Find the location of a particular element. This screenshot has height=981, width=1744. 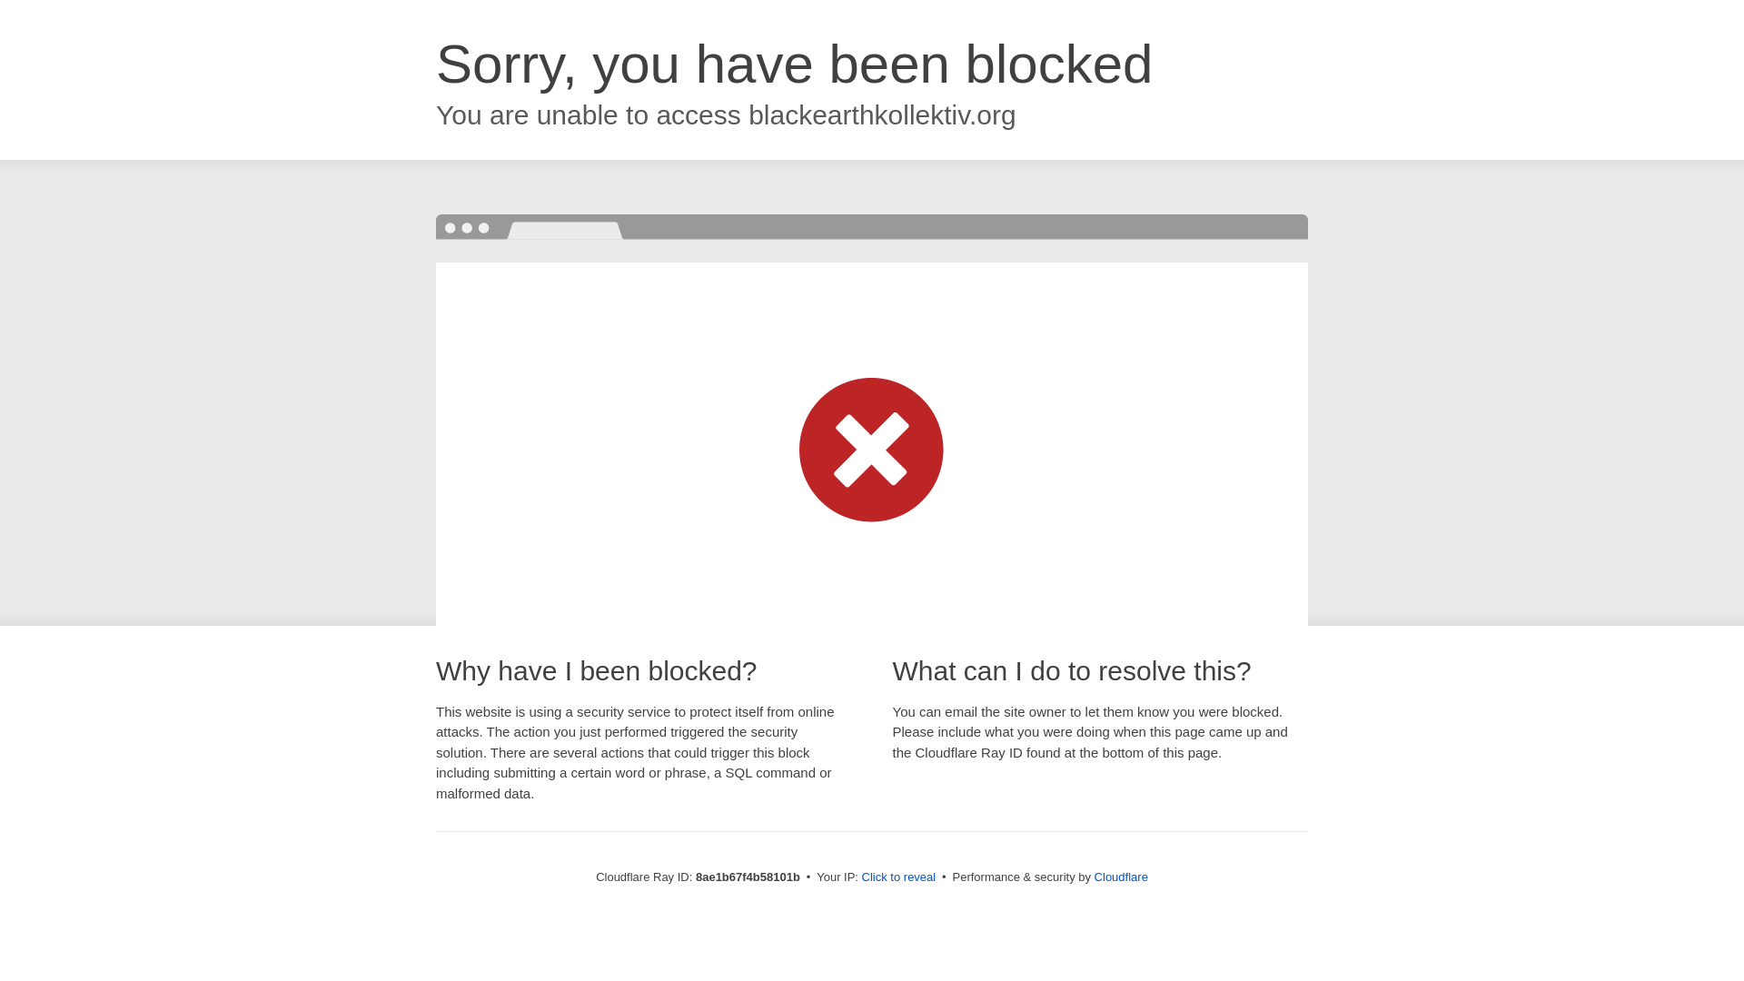

Cloudflare is located at coordinates (1121, 877).